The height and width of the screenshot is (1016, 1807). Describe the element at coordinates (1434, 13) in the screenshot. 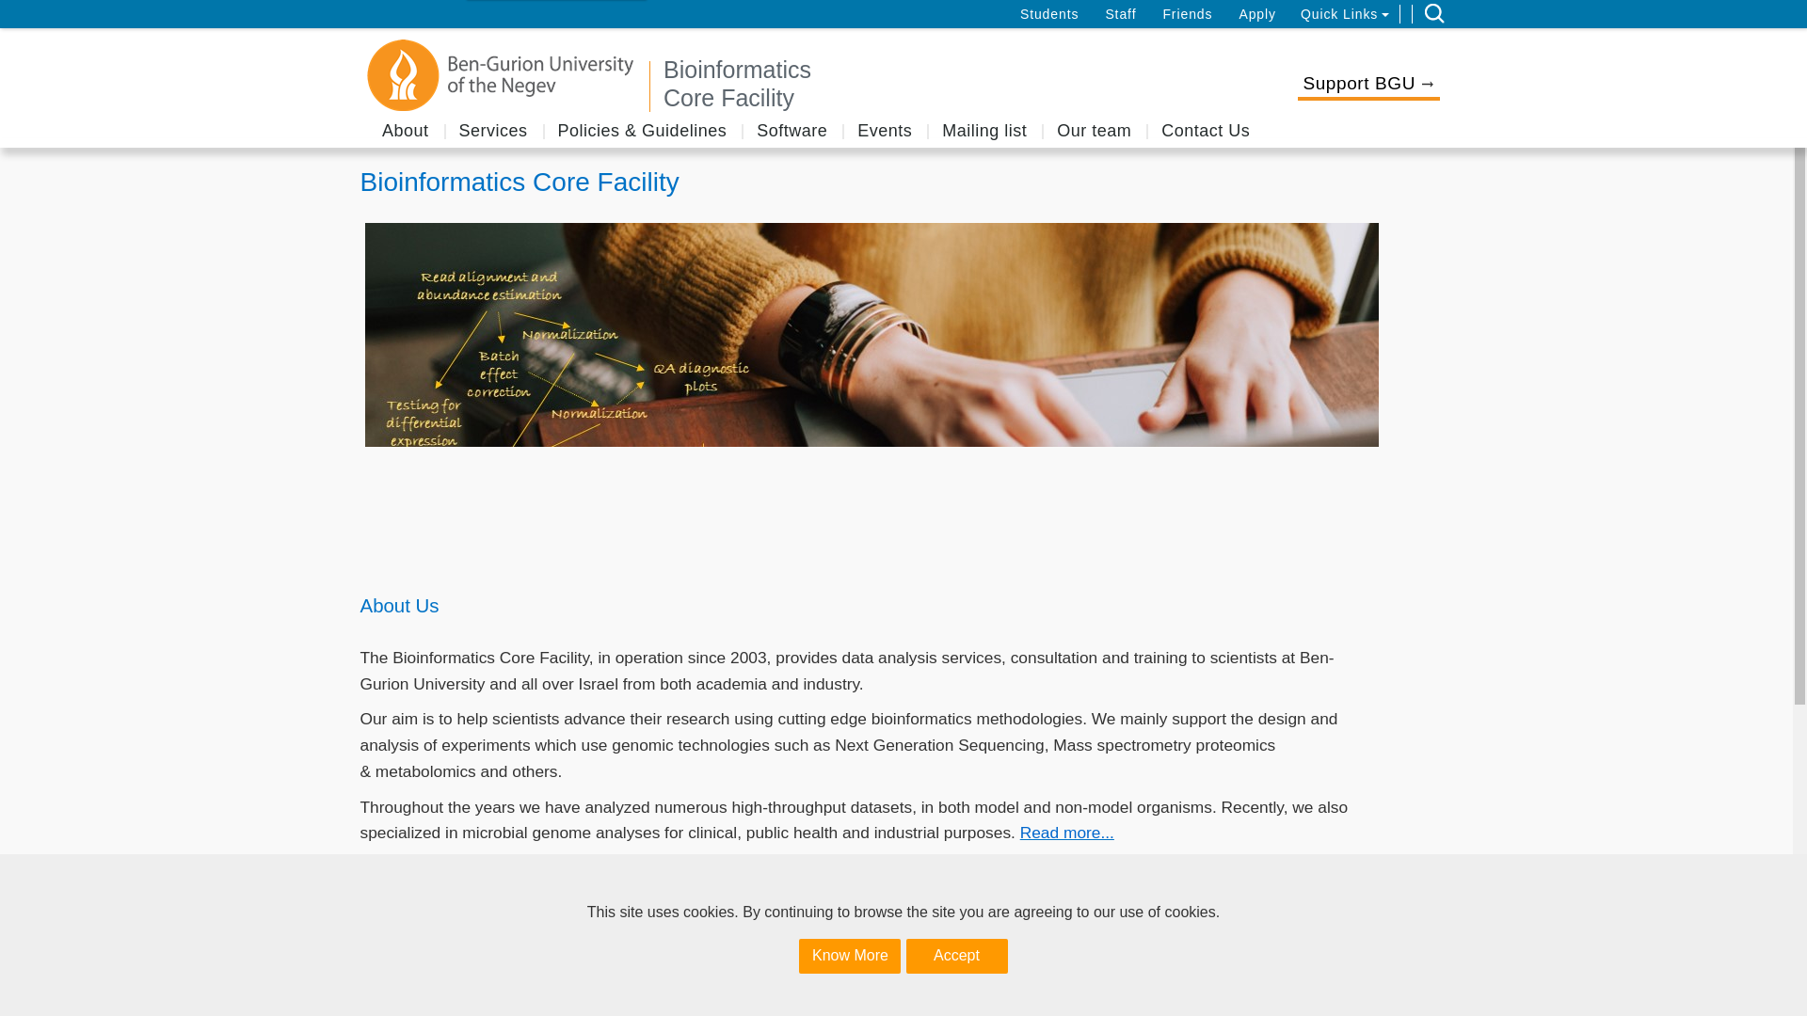

I see `Search in site` at that location.